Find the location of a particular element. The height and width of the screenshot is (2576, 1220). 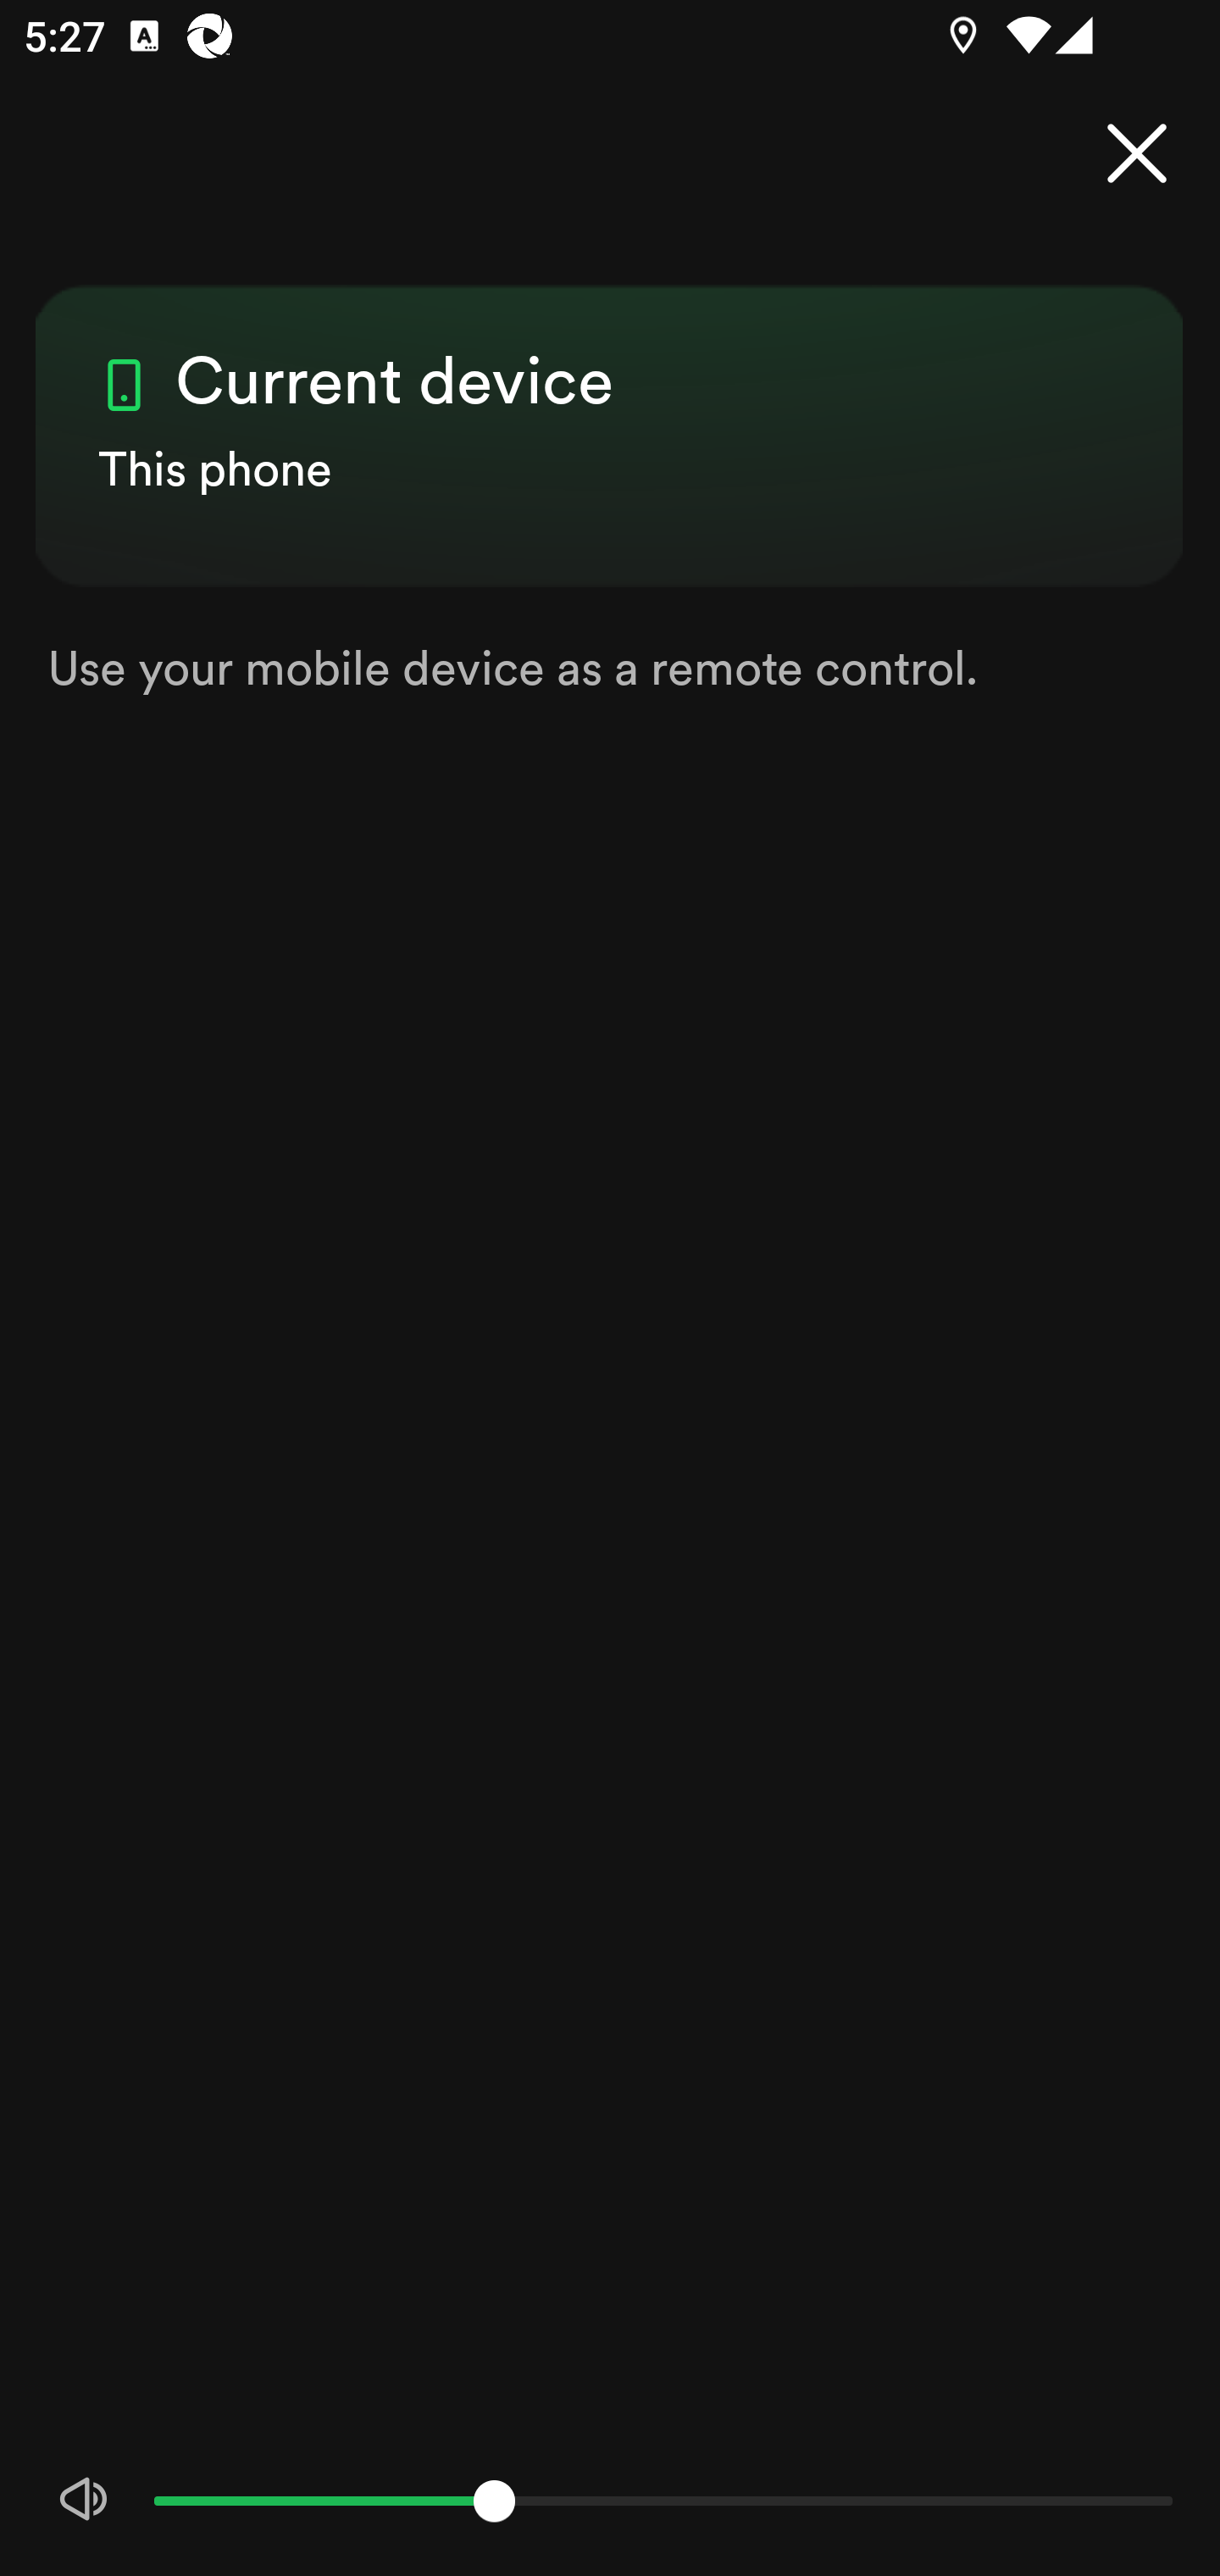

Current device This phone is located at coordinates (610, 407).